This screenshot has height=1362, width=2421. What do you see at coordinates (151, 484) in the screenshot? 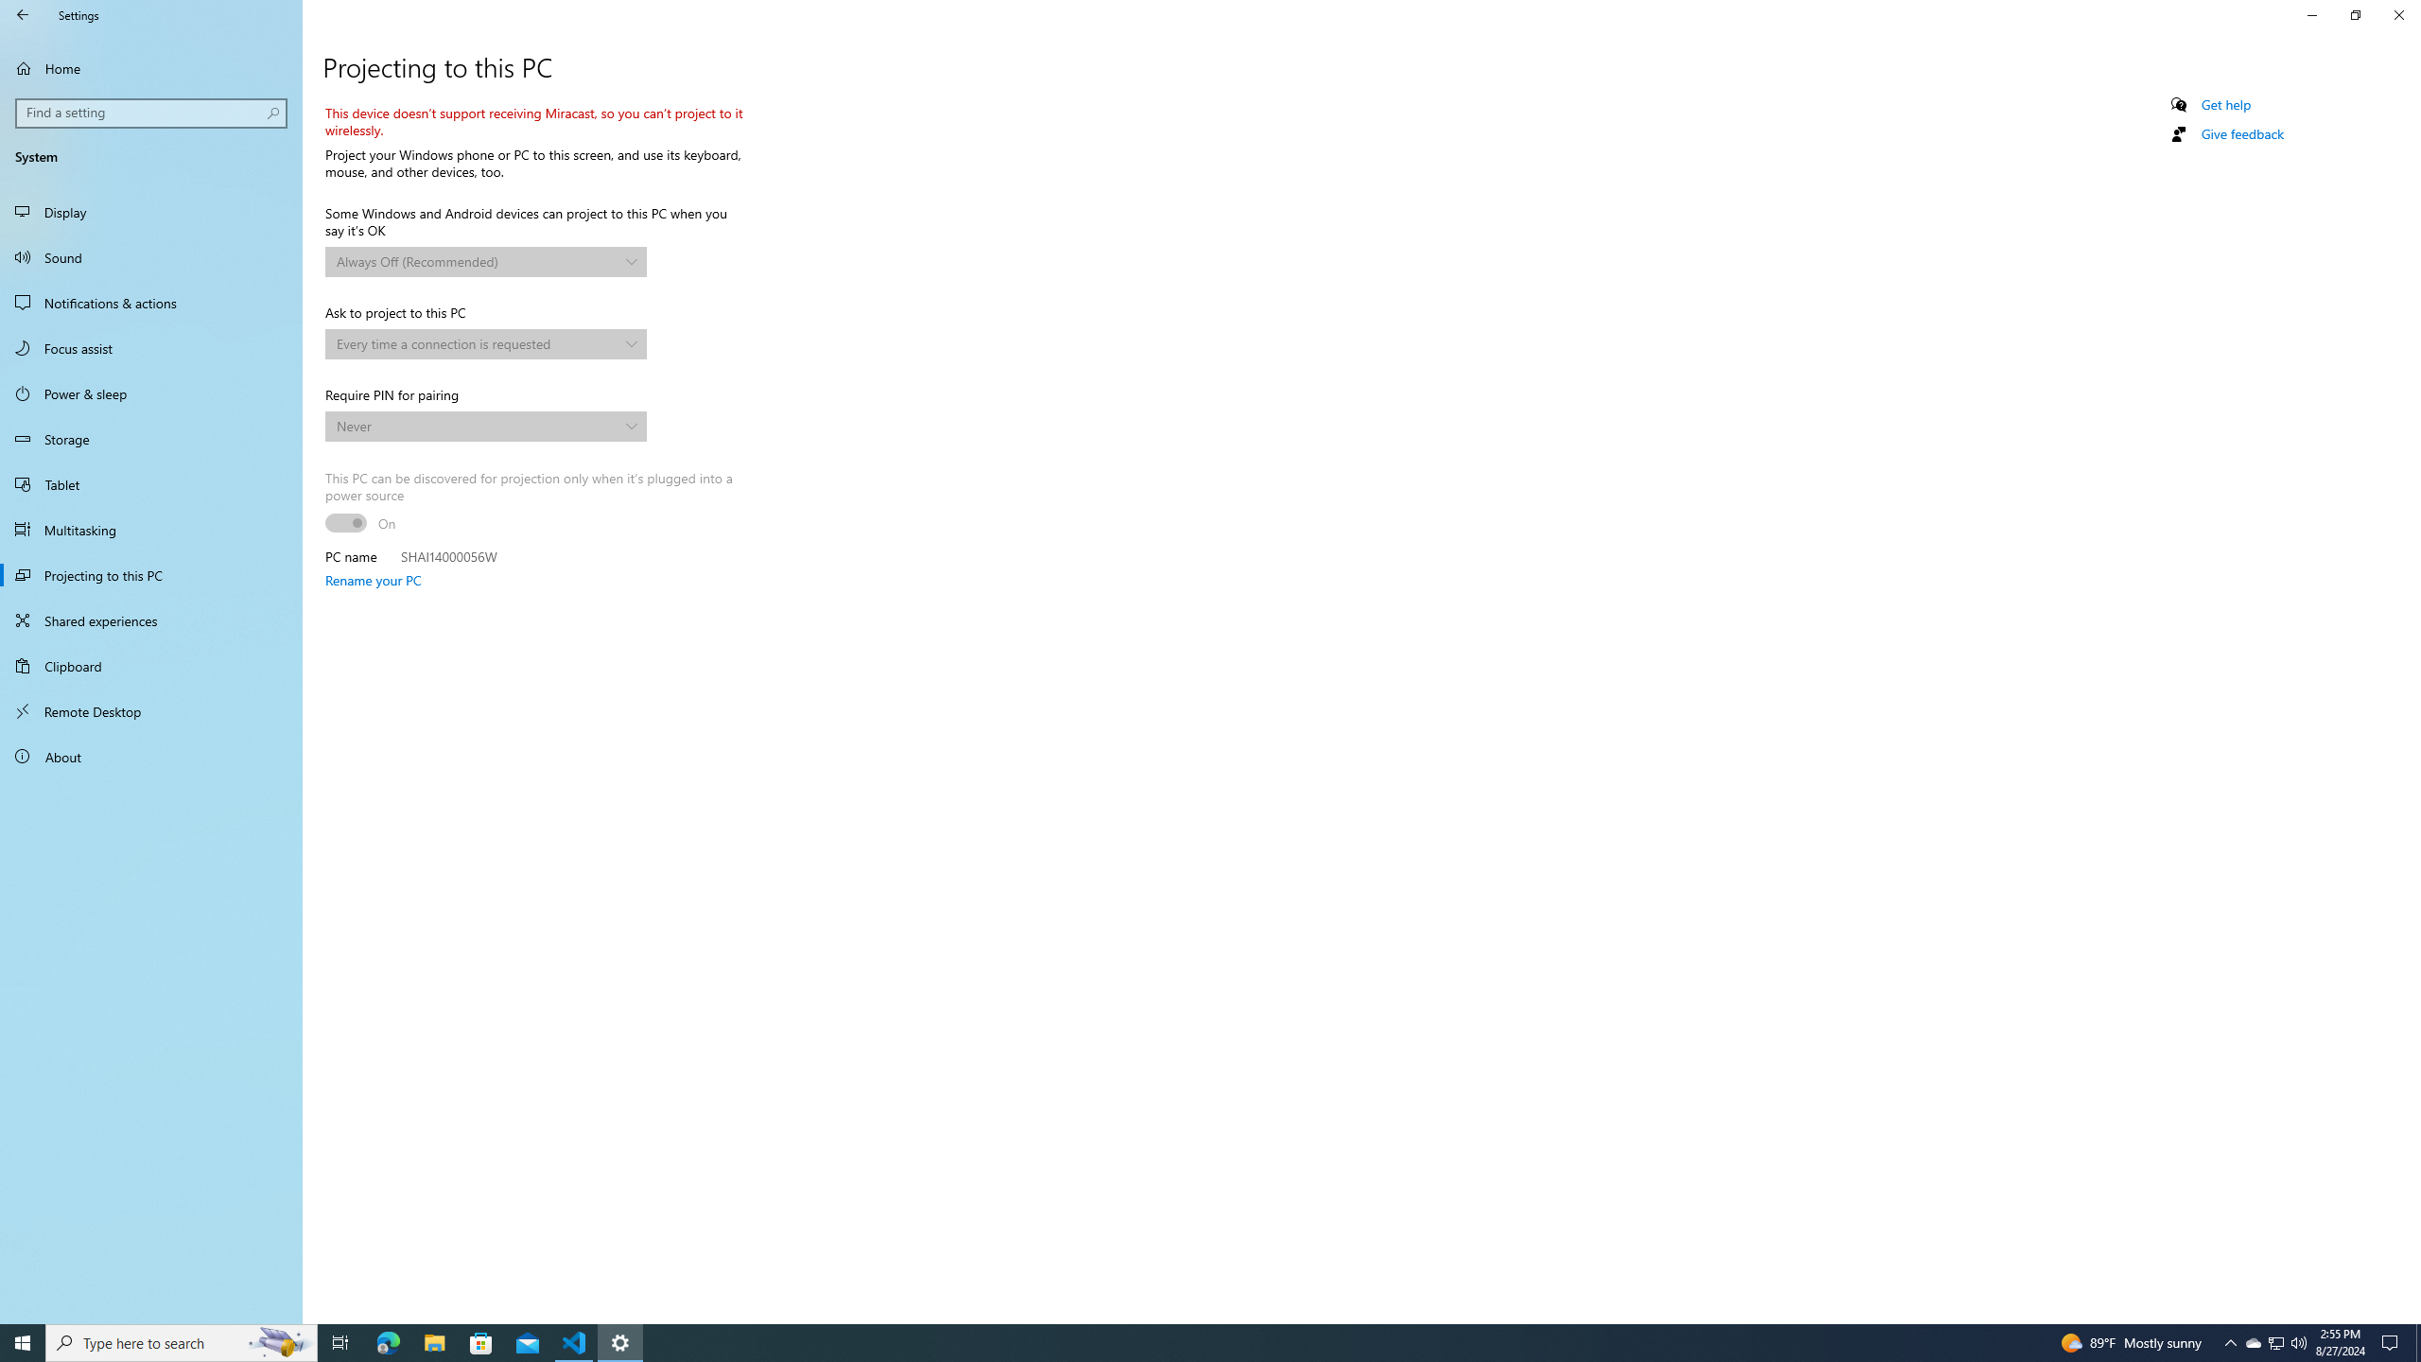
I see `Tablet` at bounding box center [151, 484].